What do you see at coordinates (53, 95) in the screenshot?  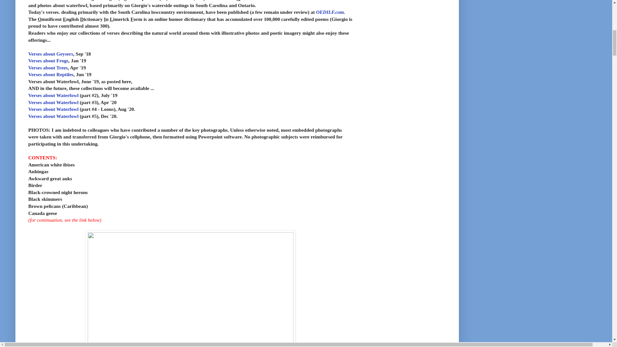 I see `Verses about Waterfowl` at bounding box center [53, 95].